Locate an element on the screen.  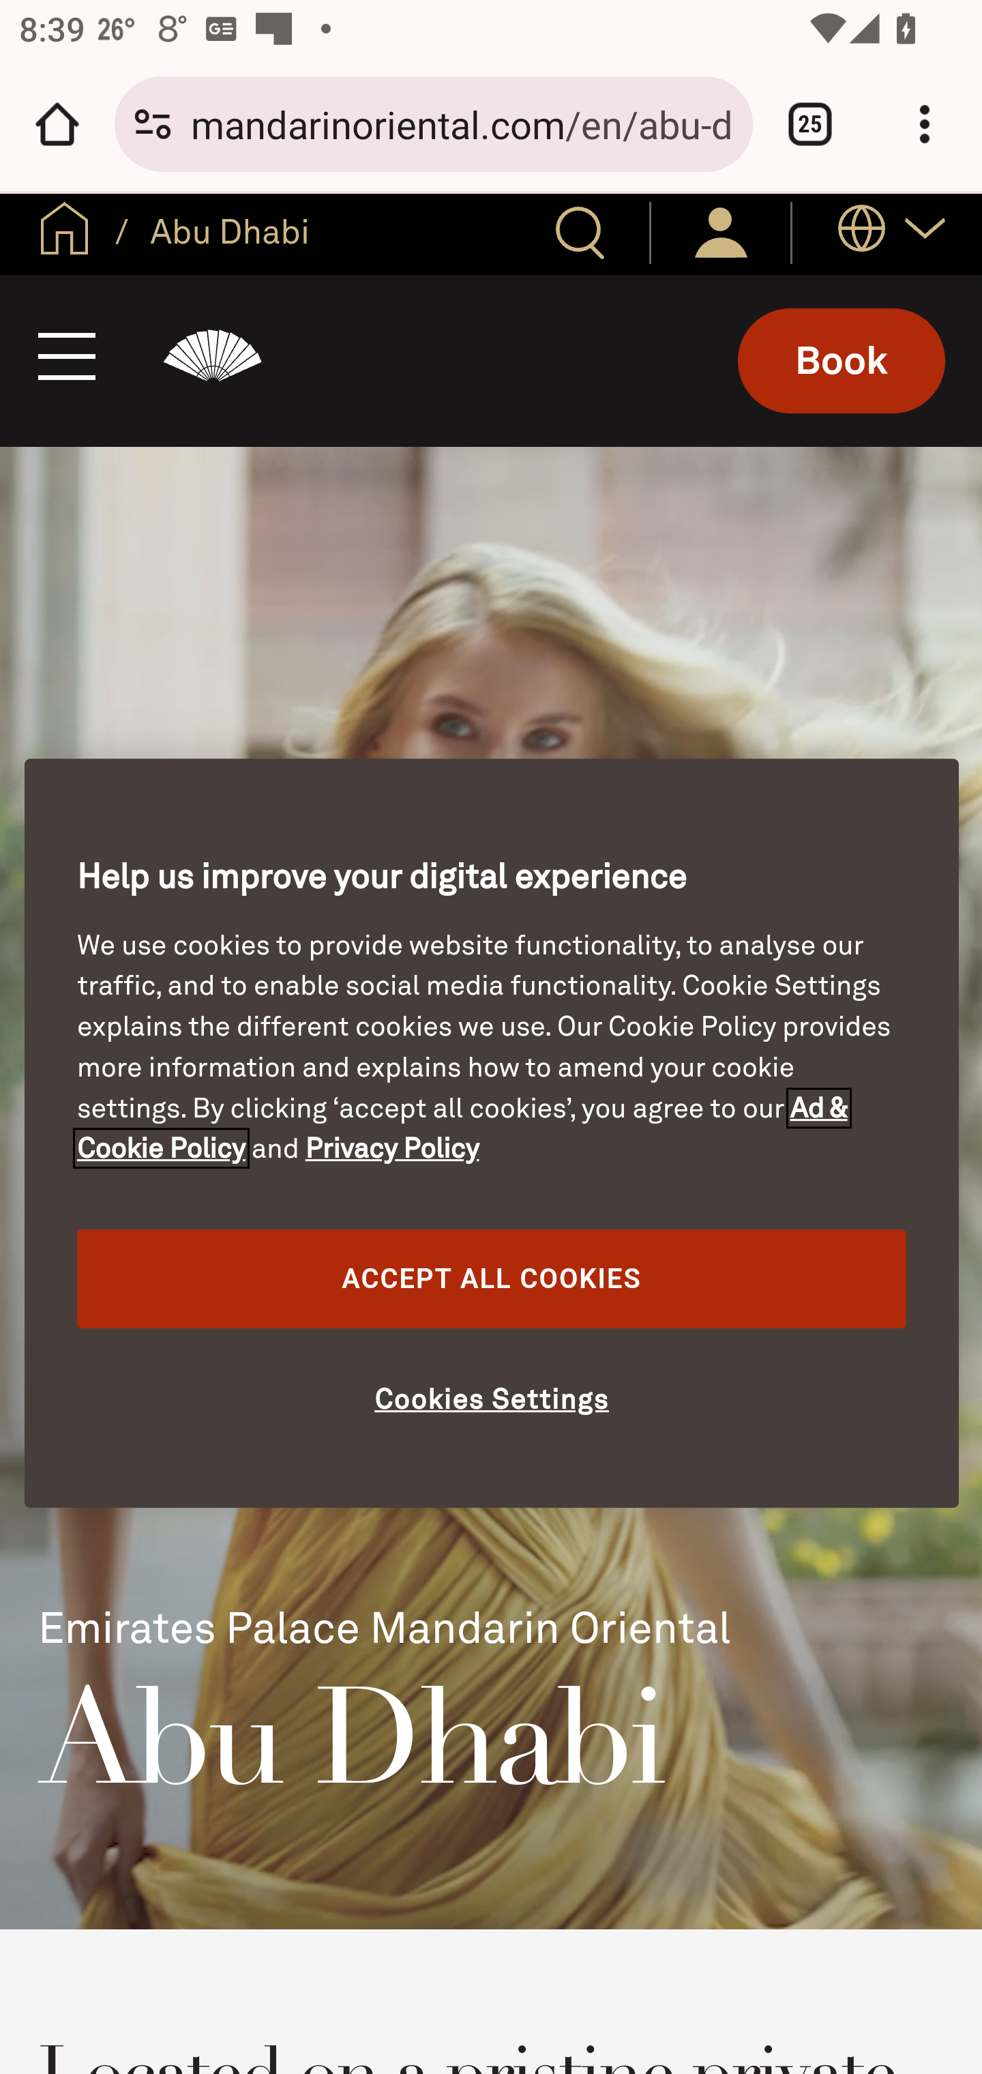
Privacy Policy is located at coordinates (390, 1150).